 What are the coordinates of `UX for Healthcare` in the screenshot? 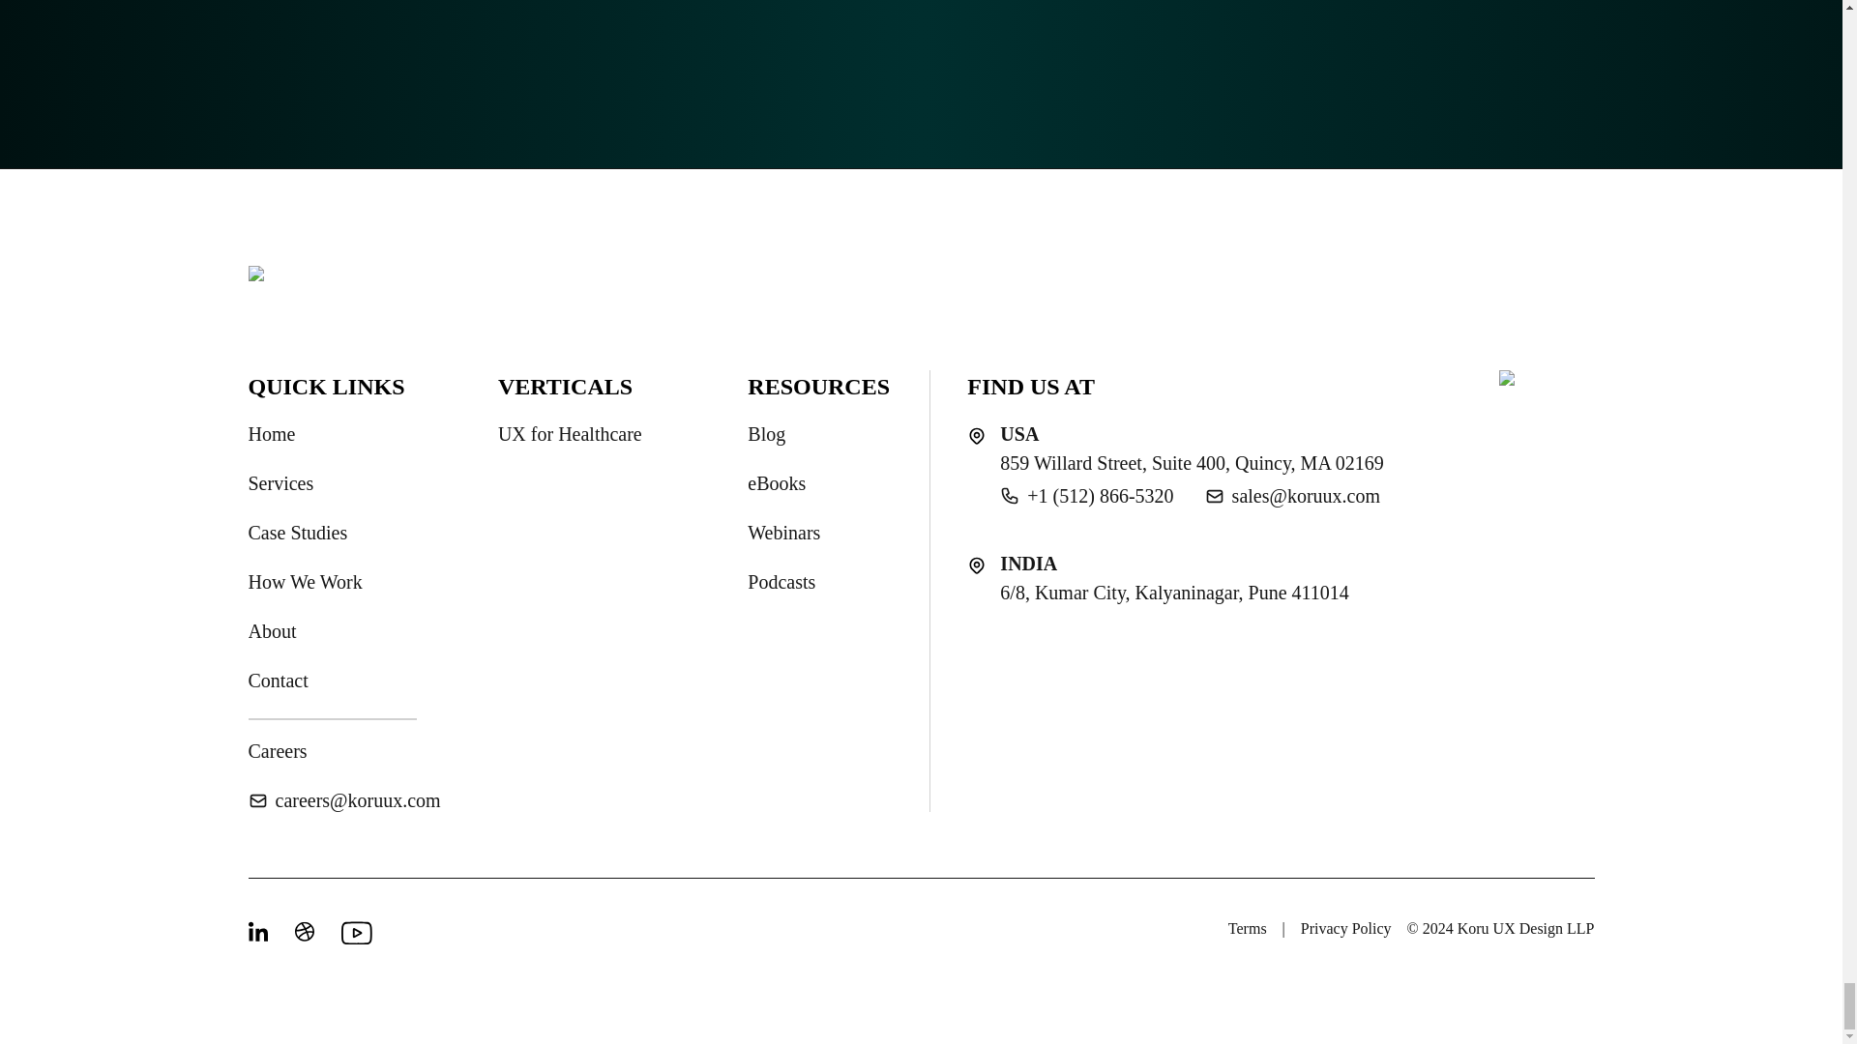 It's located at (570, 434).